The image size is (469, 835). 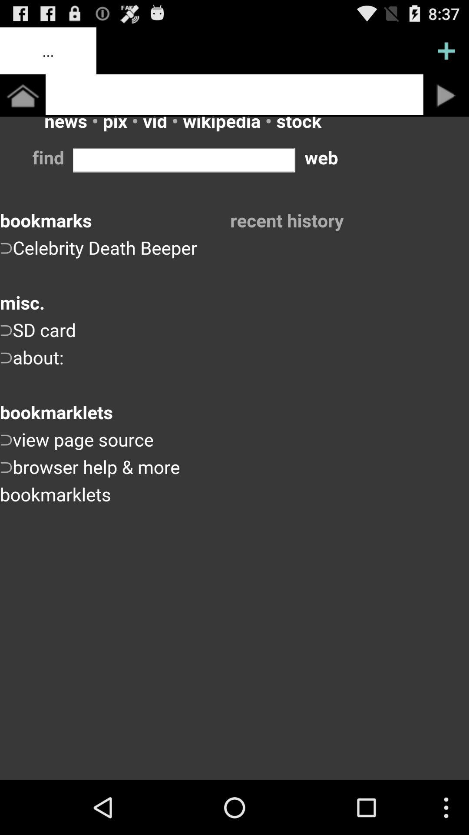 I want to click on next arrow button, so click(x=446, y=96).